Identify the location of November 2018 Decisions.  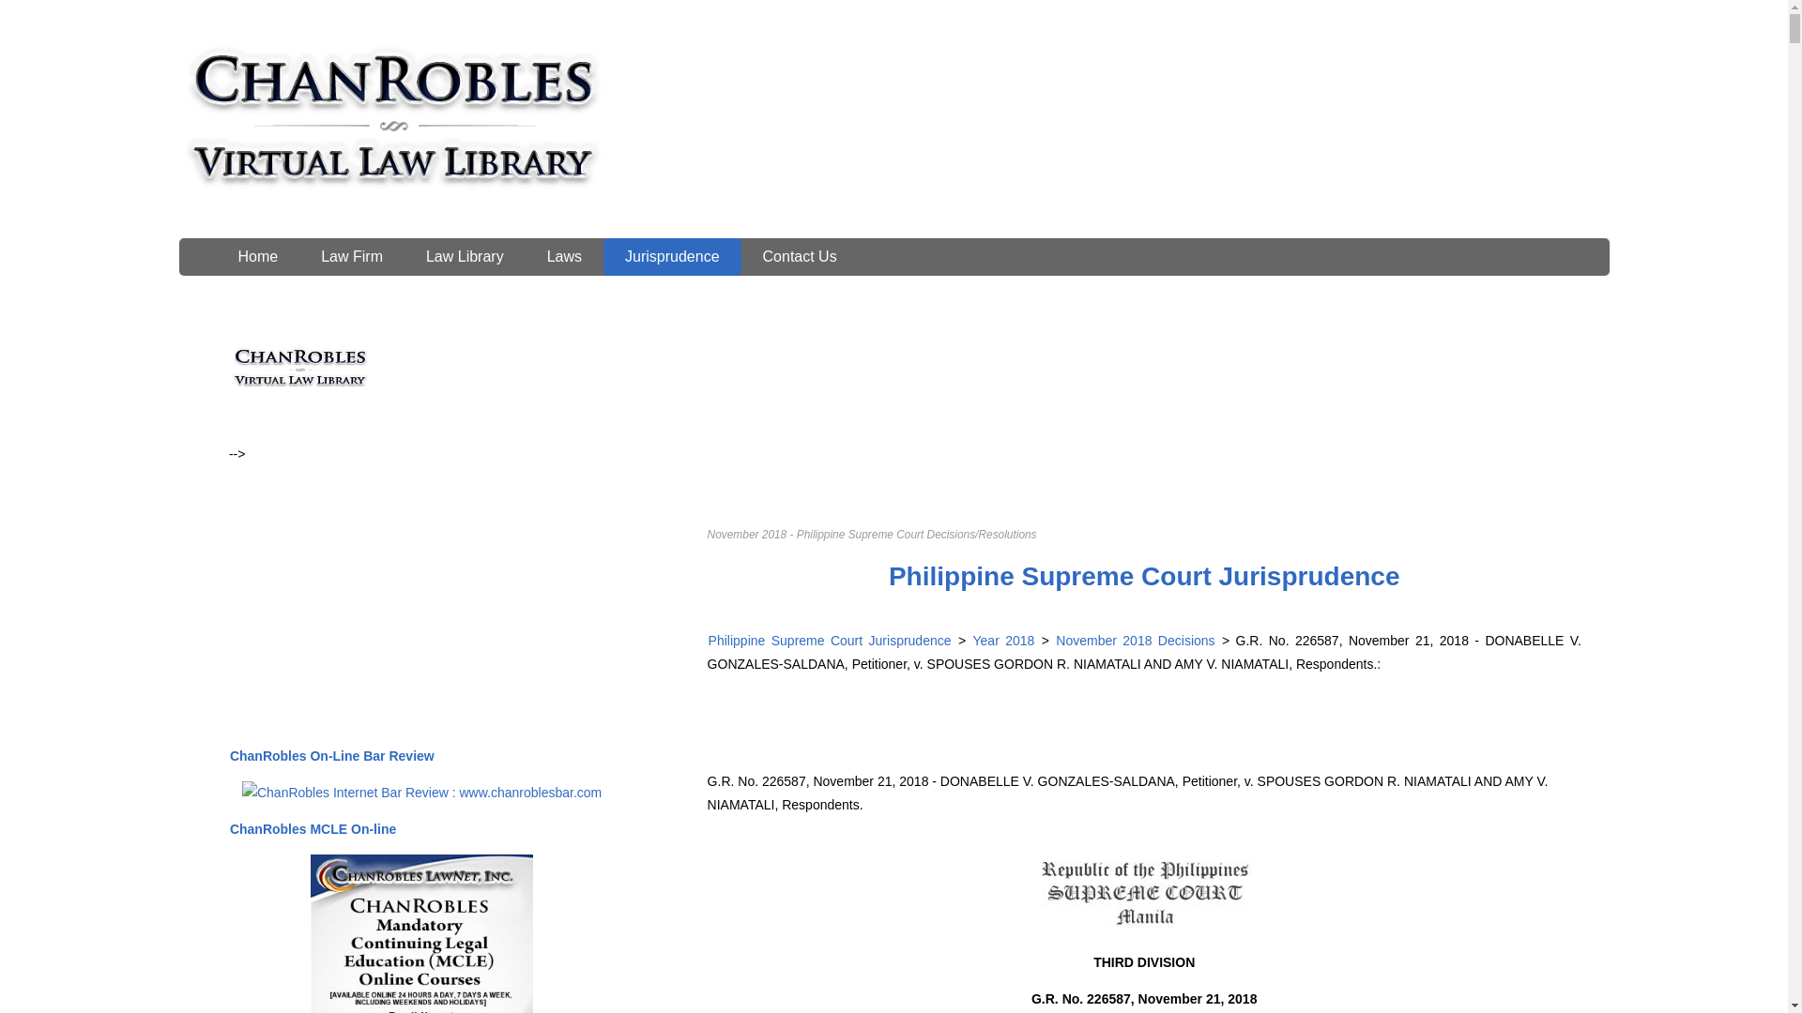
(1132, 641).